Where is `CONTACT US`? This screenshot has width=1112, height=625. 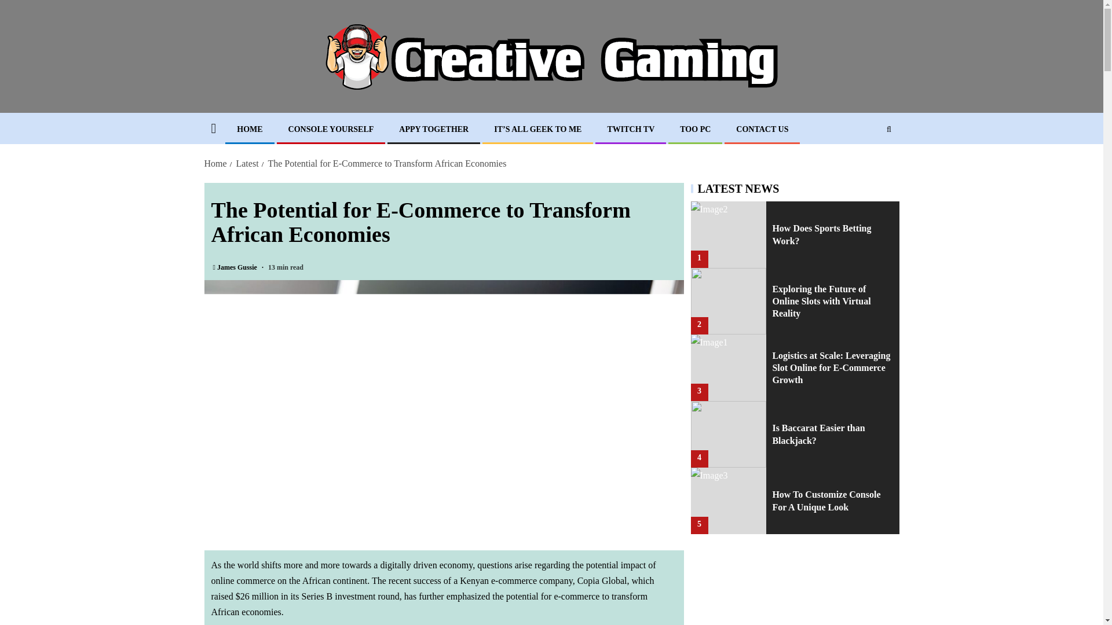
CONTACT US is located at coordinates (762, 130).